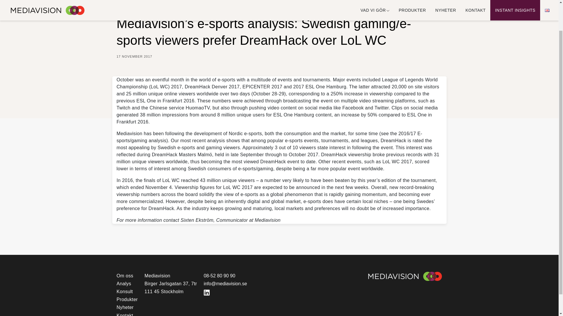  What do you see at coordinates (245, 162) in the screenshot?
I see `most viewed` at bounding box center [245, 162].